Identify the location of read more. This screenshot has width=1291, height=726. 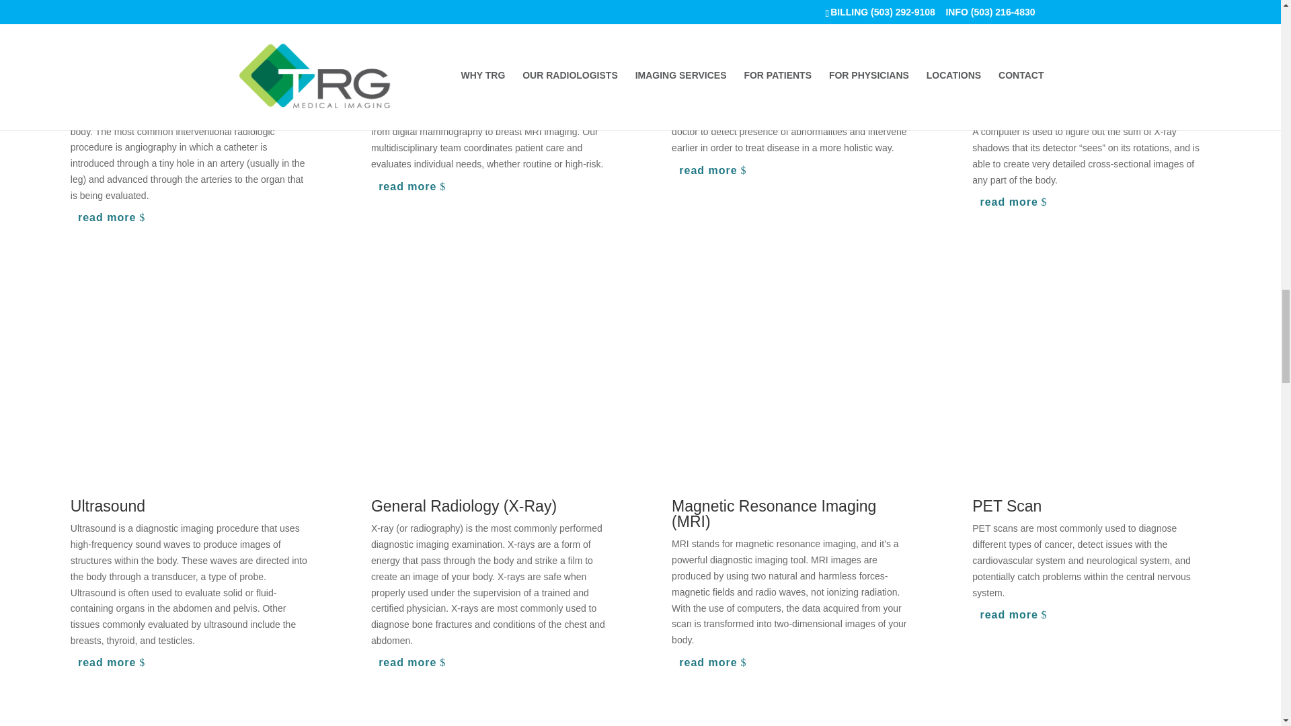
(715, 171).